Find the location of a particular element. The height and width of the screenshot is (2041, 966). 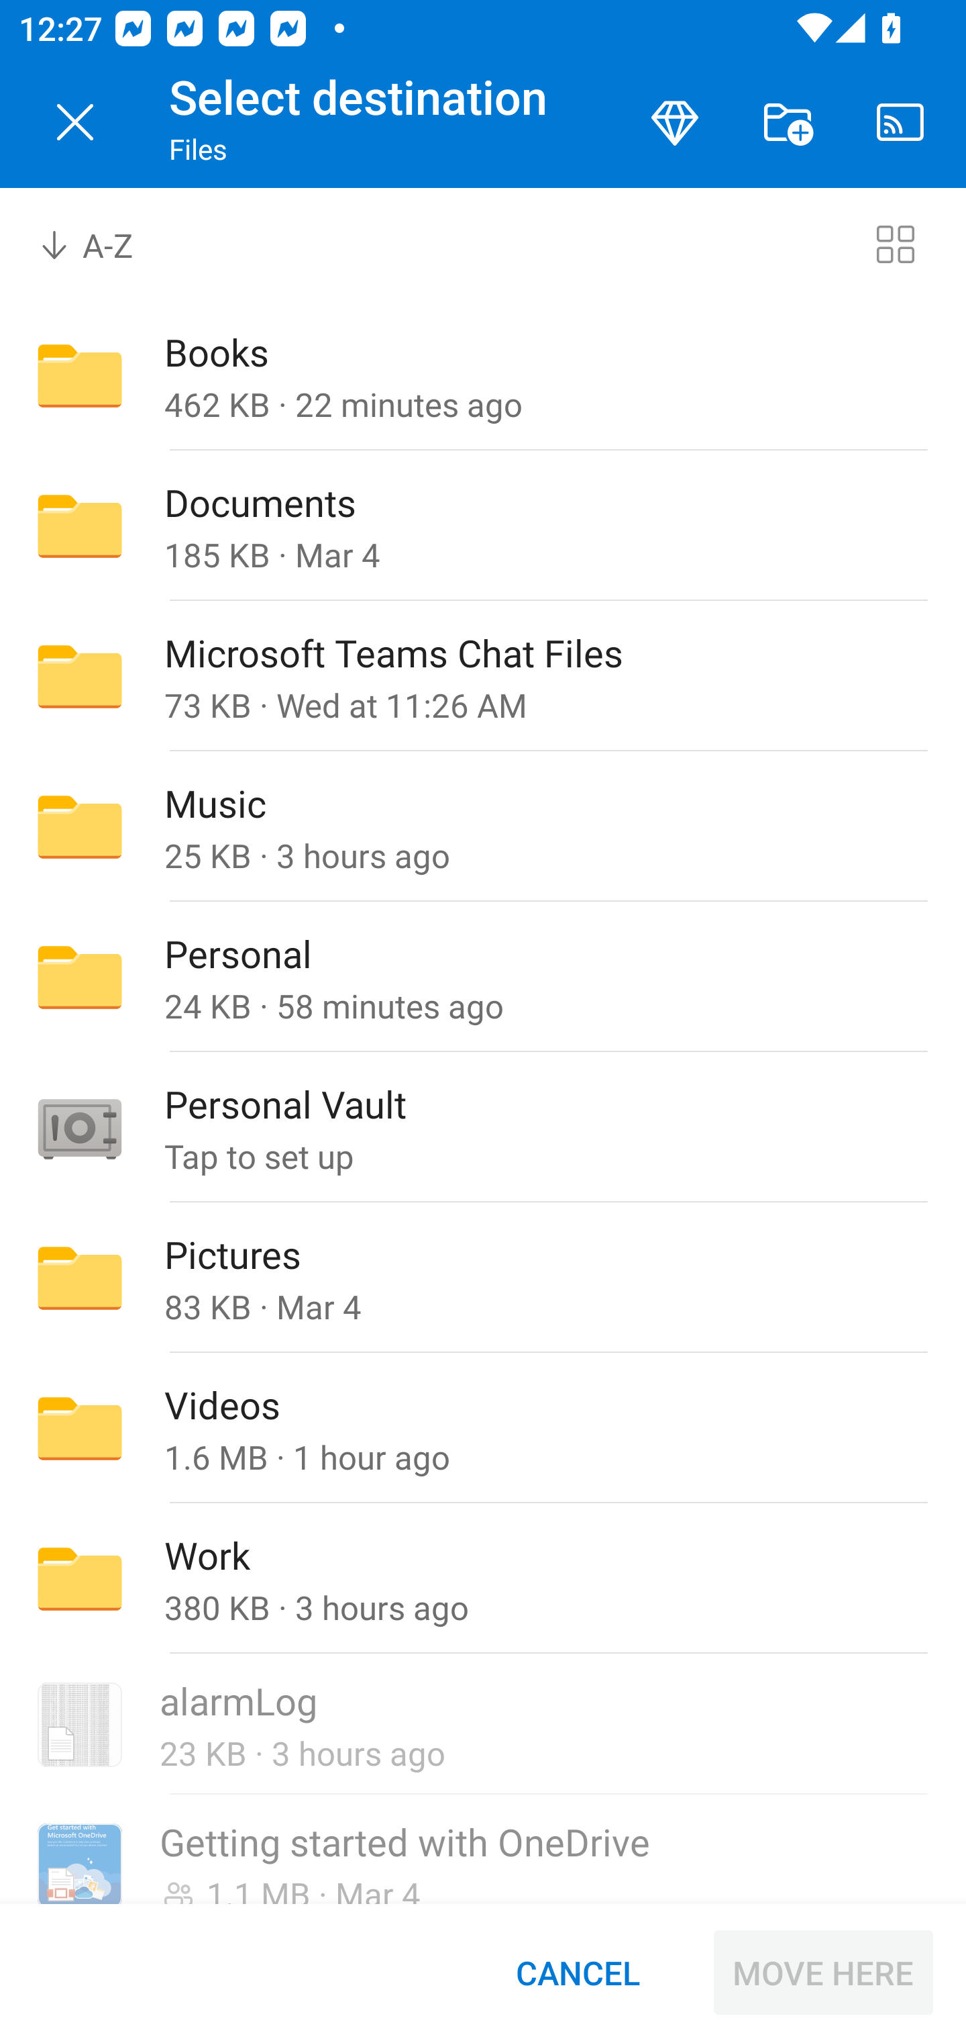

Premium button is located at coordinates (675, 122).